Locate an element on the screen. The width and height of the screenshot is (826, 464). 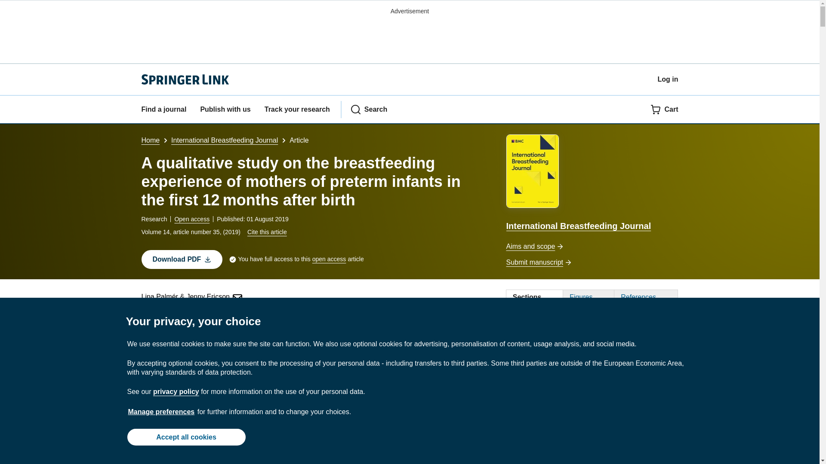
Search is located at coordinates (369, 109).